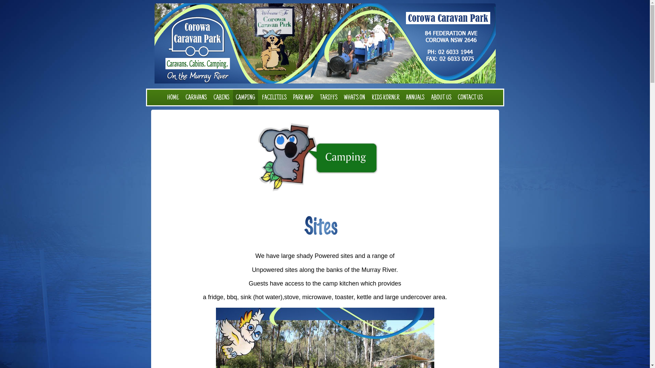  What do you see at coordinates (325, 226) in the screenshot?
I see `caravanssiteswording.png - large` at bounding box center [325, 226].